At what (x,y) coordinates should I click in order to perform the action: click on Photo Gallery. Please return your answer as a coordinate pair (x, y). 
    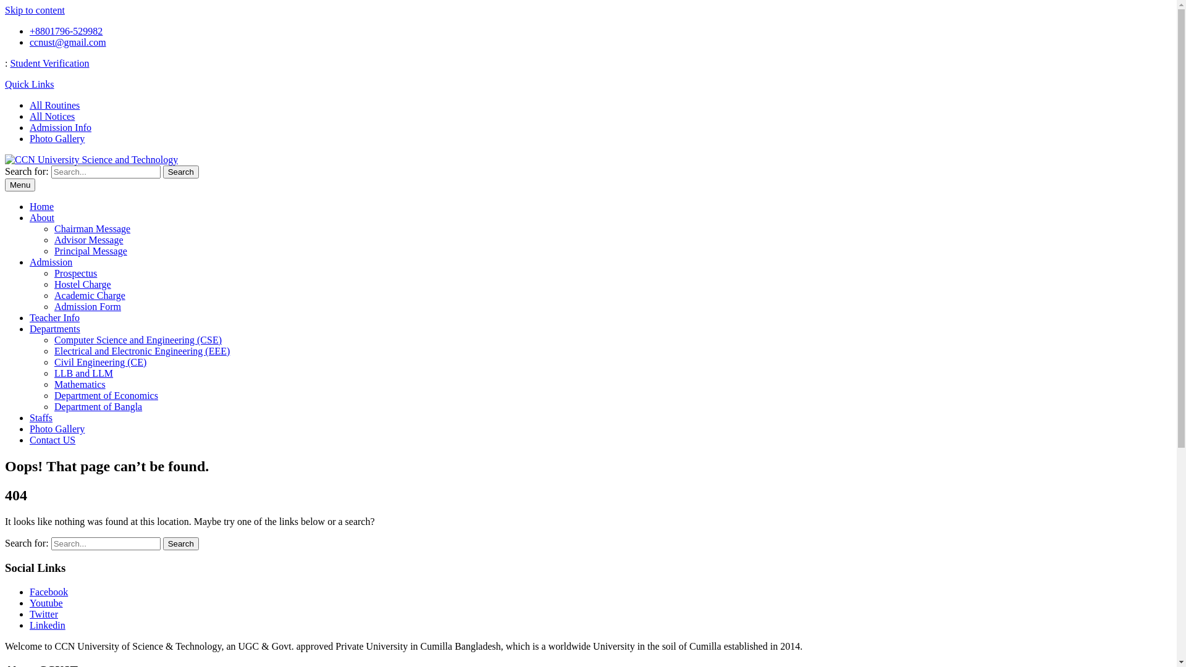
    Looking at the image, I should click on (57, 429).